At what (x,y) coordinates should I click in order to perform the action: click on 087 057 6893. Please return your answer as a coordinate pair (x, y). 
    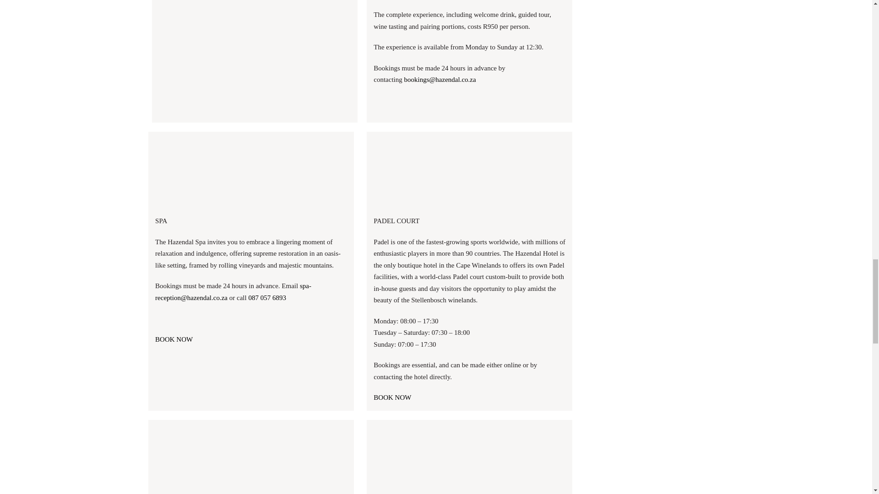
    Looking at the image, I should click on (267, 297).